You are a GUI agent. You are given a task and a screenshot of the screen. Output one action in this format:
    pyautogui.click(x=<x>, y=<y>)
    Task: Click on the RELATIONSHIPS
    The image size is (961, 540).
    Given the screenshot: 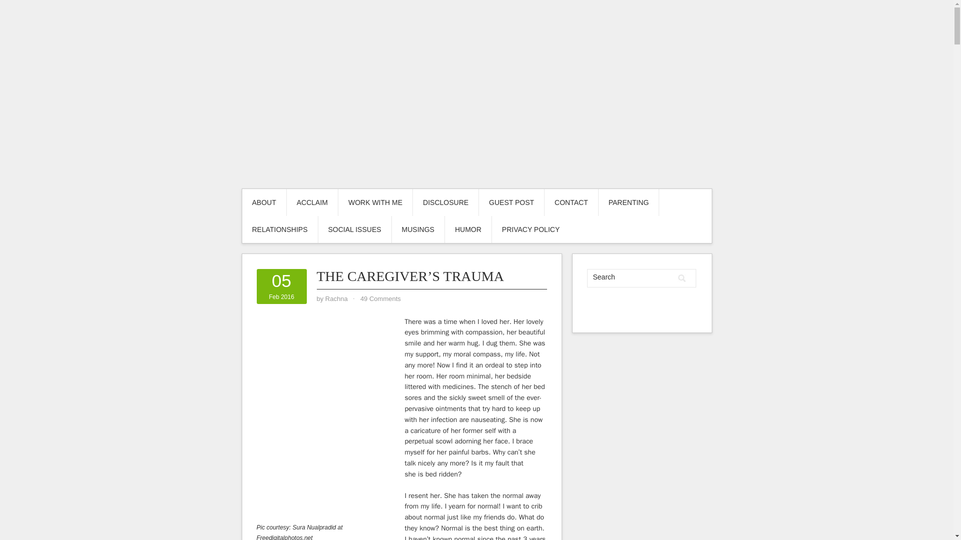 What is the action you would take?
    pyautogui.click(x=280, y=229)
    